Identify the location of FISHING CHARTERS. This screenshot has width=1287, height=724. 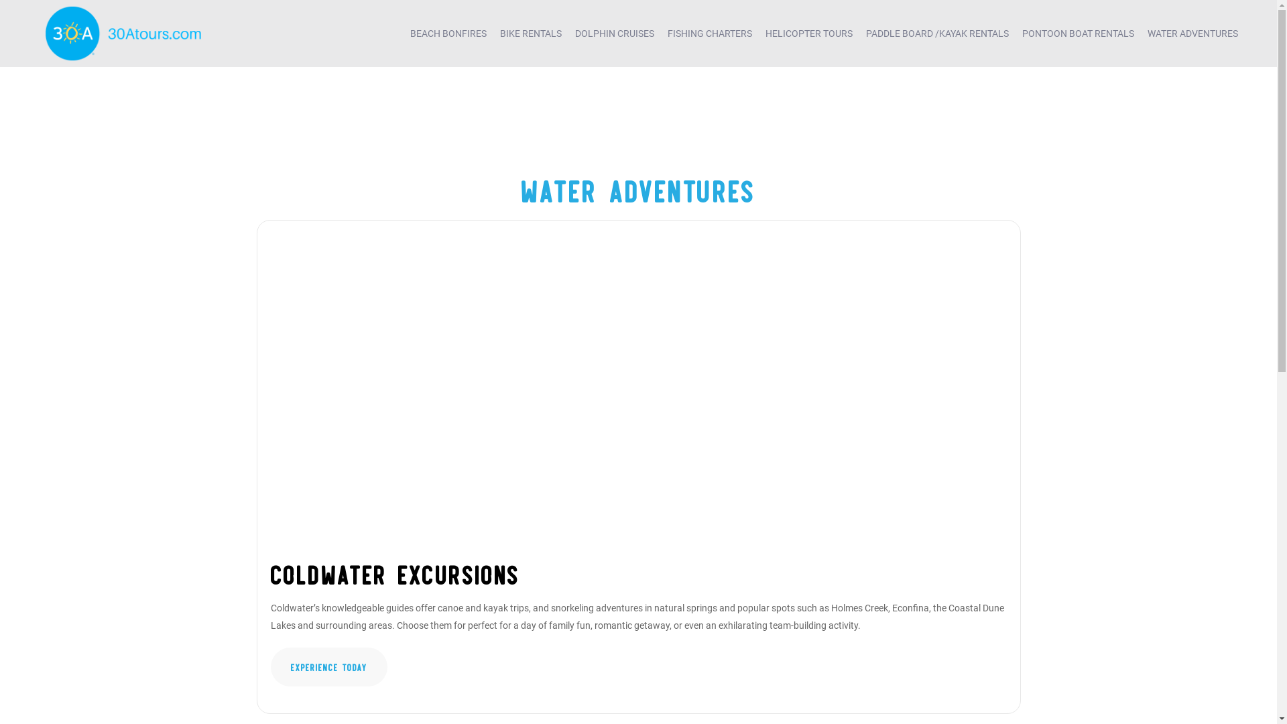
(710, 34).